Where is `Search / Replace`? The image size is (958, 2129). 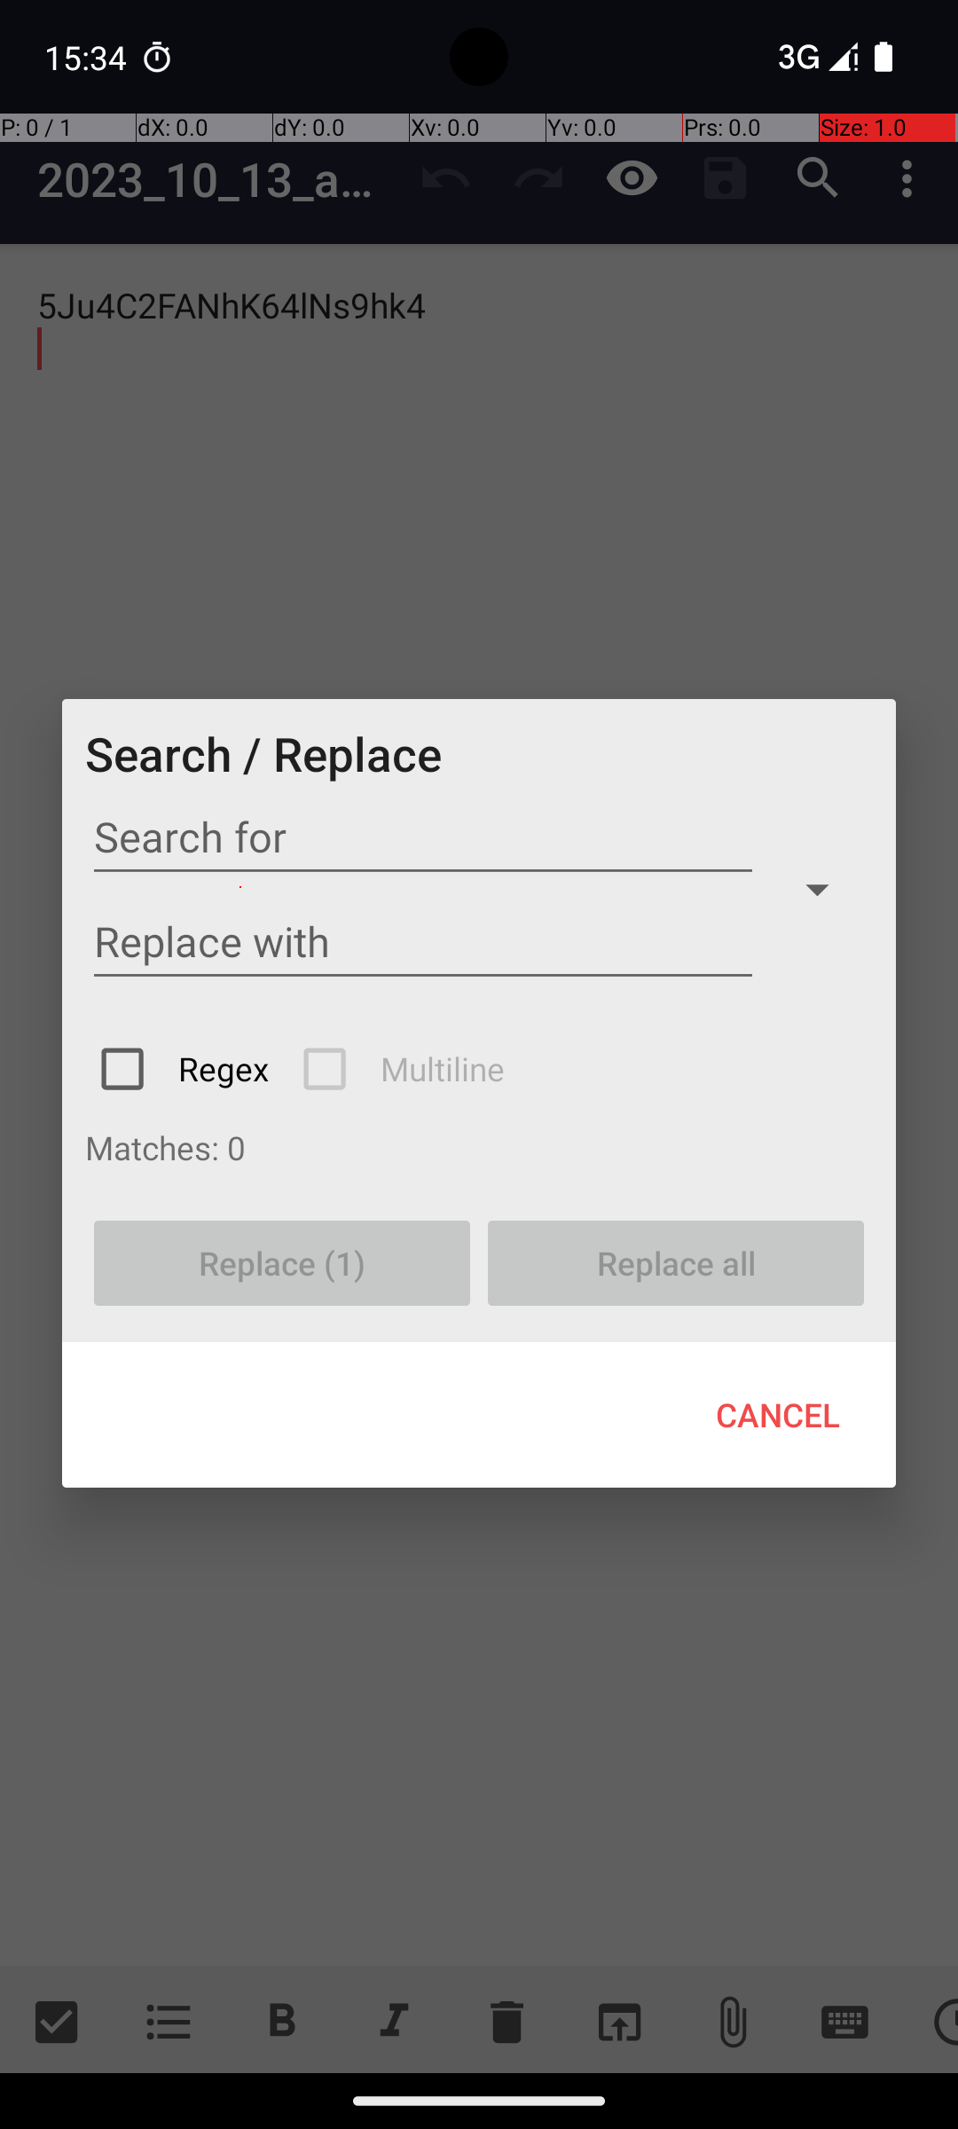
Search / Replace is located at coordinates (263, 754).